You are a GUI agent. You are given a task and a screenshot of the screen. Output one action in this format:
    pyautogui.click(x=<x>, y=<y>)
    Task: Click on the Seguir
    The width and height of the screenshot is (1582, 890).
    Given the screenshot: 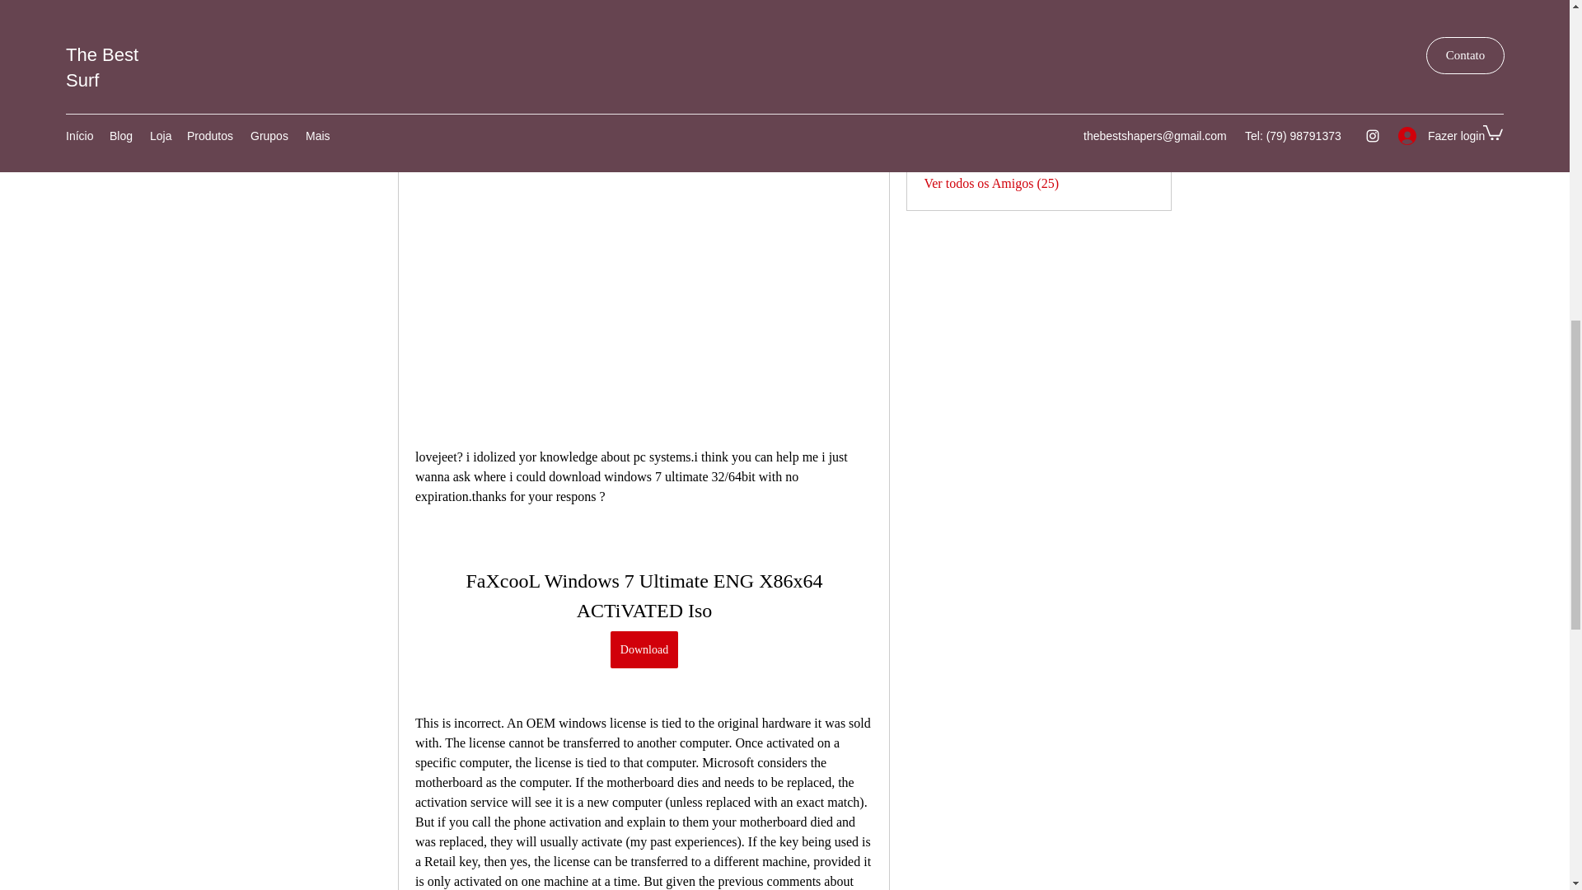 What is the action you would take?
    pyautogui.click(x=1137, y=25)
    